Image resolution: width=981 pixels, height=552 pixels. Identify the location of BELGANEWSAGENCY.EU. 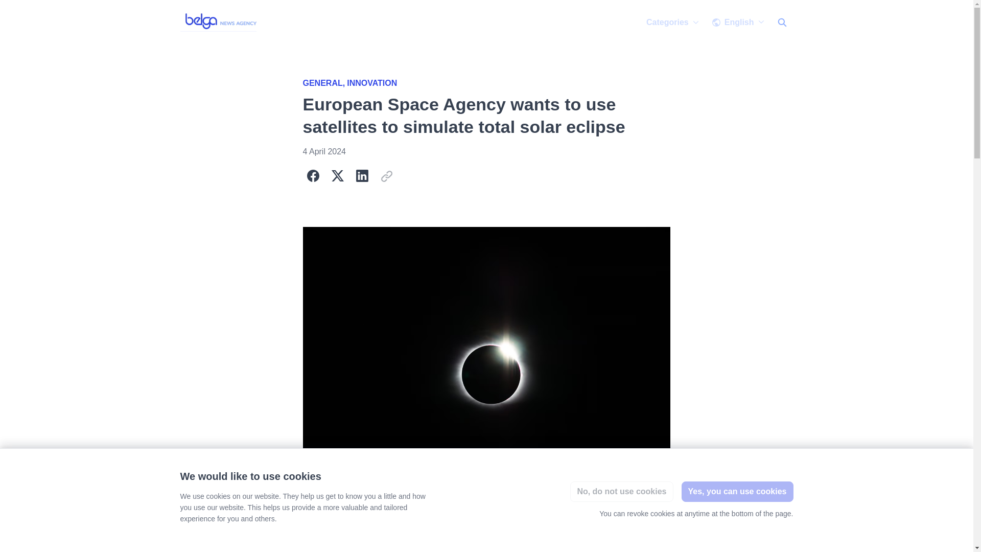
(220, 22).